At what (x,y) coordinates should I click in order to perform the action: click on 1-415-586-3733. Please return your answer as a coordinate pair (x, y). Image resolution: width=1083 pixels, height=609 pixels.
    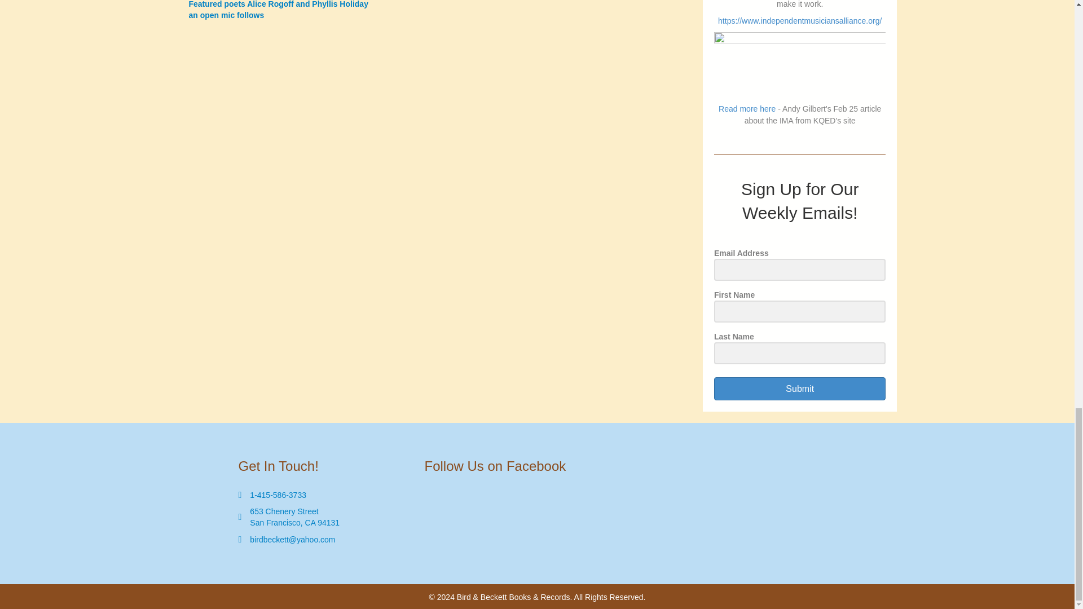
    Looking at the image, I should click on (278, 495).